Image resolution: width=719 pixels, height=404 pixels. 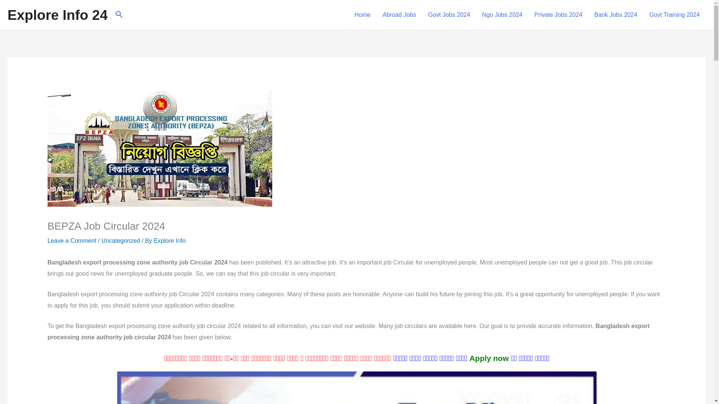 I want to click on Home, so click(x=362, y=15).